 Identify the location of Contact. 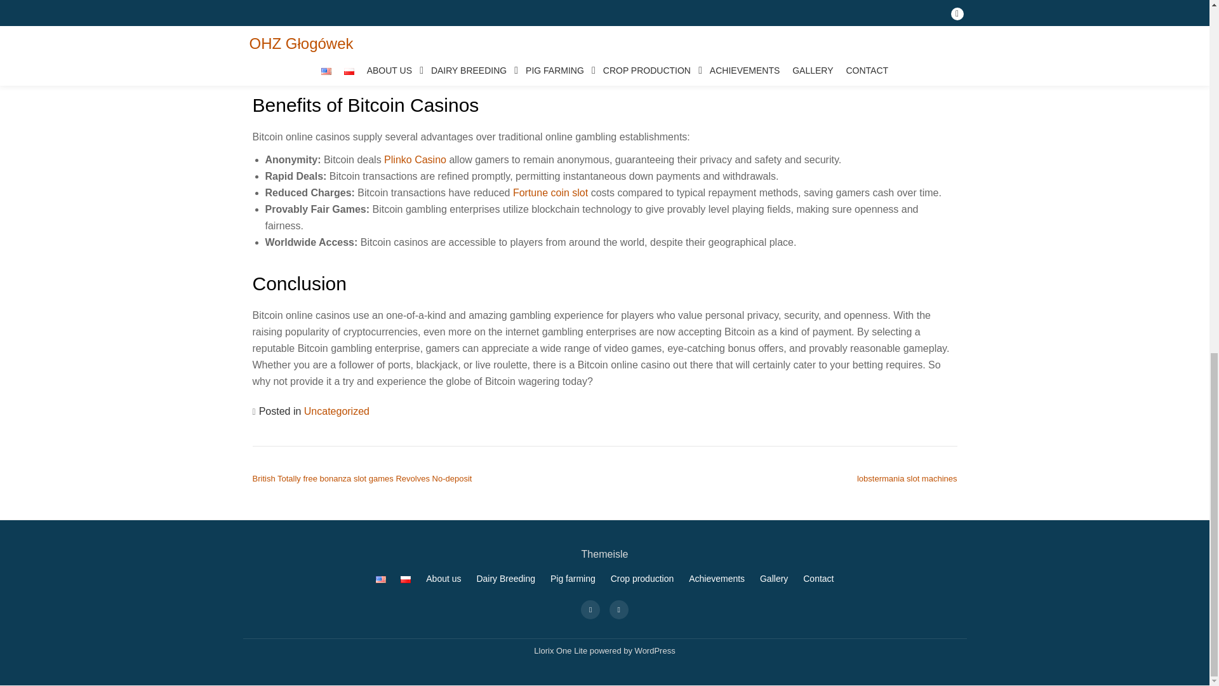
(818, 578).